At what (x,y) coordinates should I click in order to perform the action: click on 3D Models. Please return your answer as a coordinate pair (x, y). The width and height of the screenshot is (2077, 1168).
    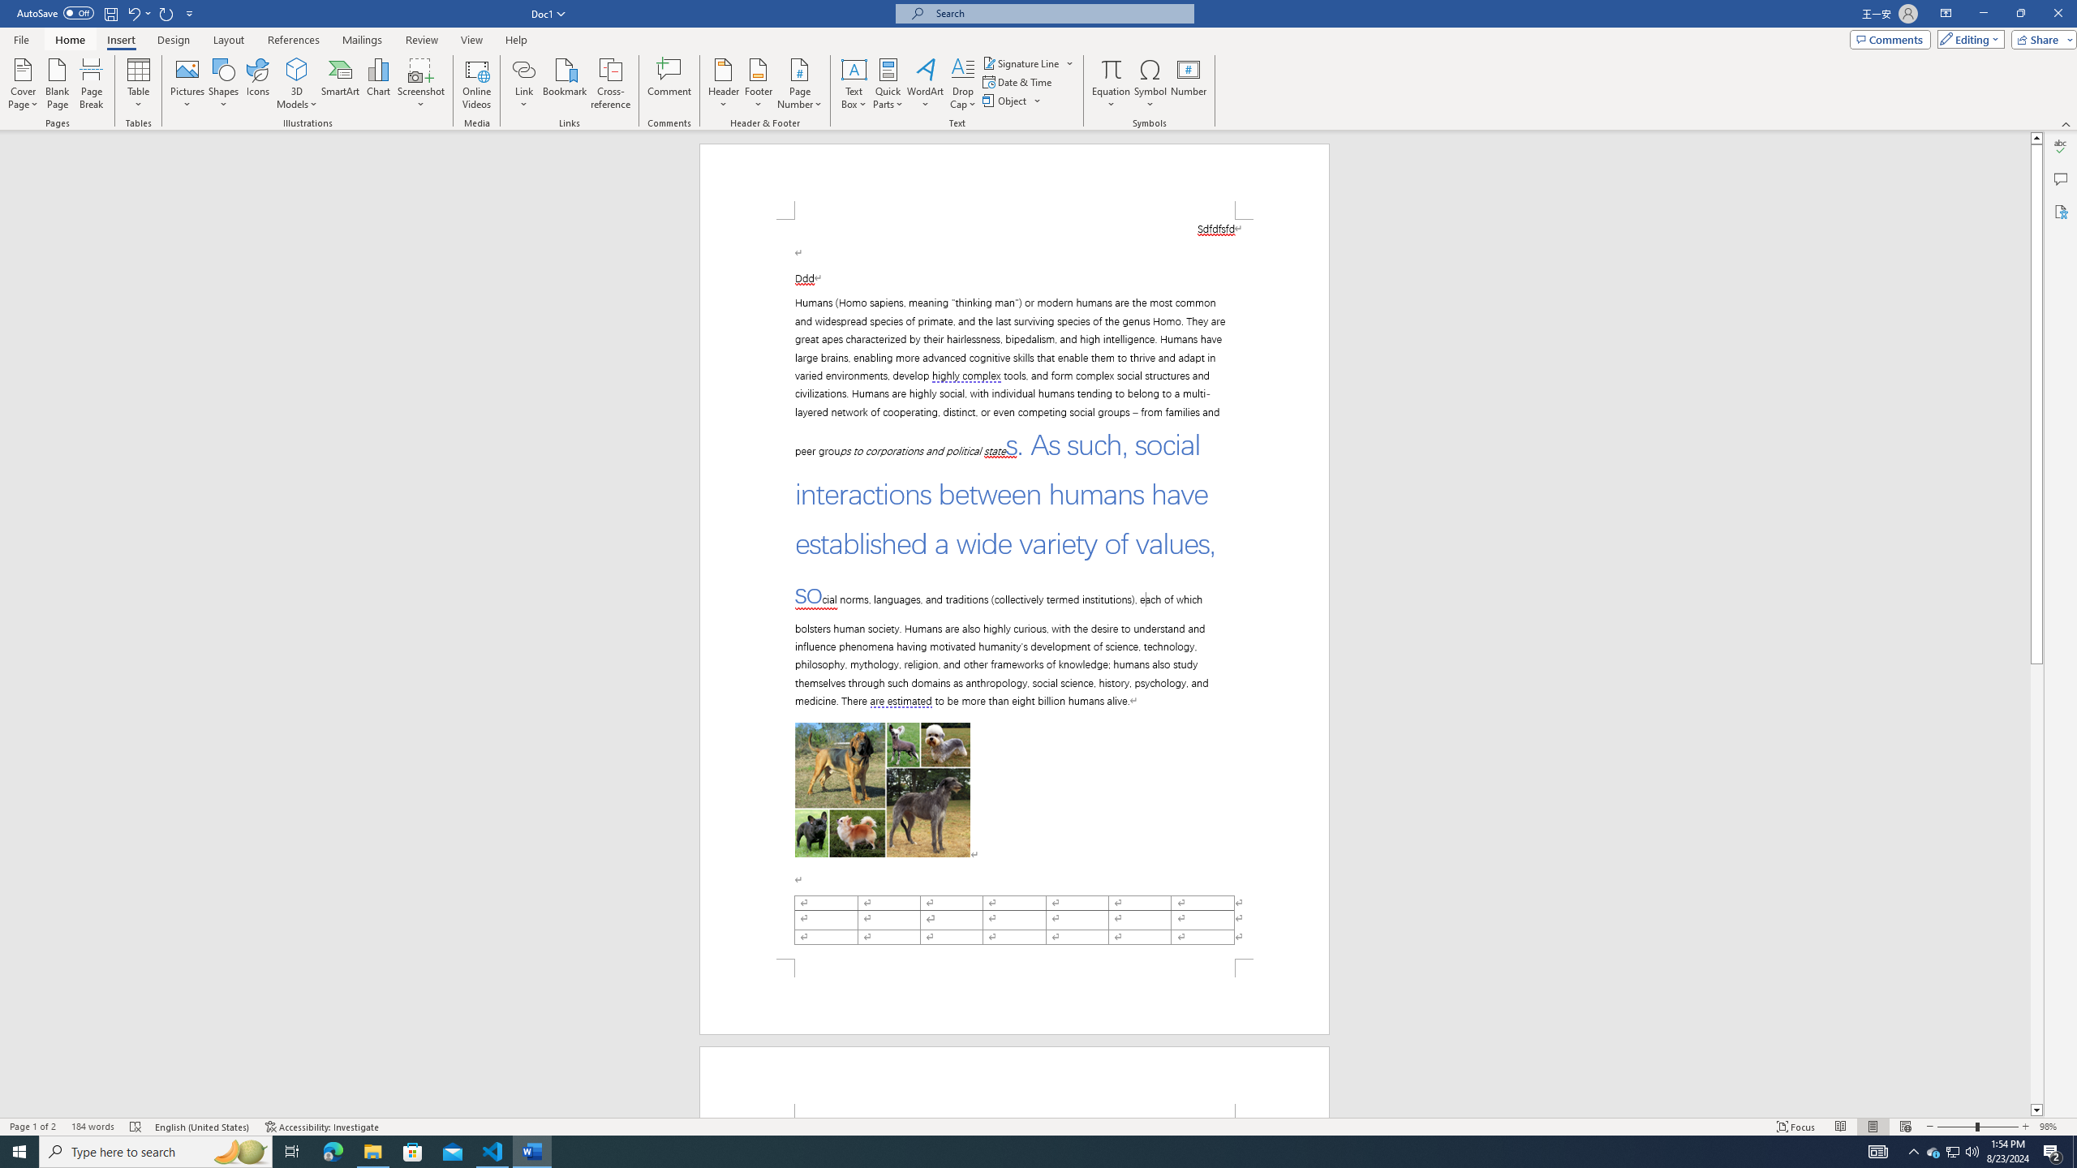
    Looking at the image, I should click on (297, 84).